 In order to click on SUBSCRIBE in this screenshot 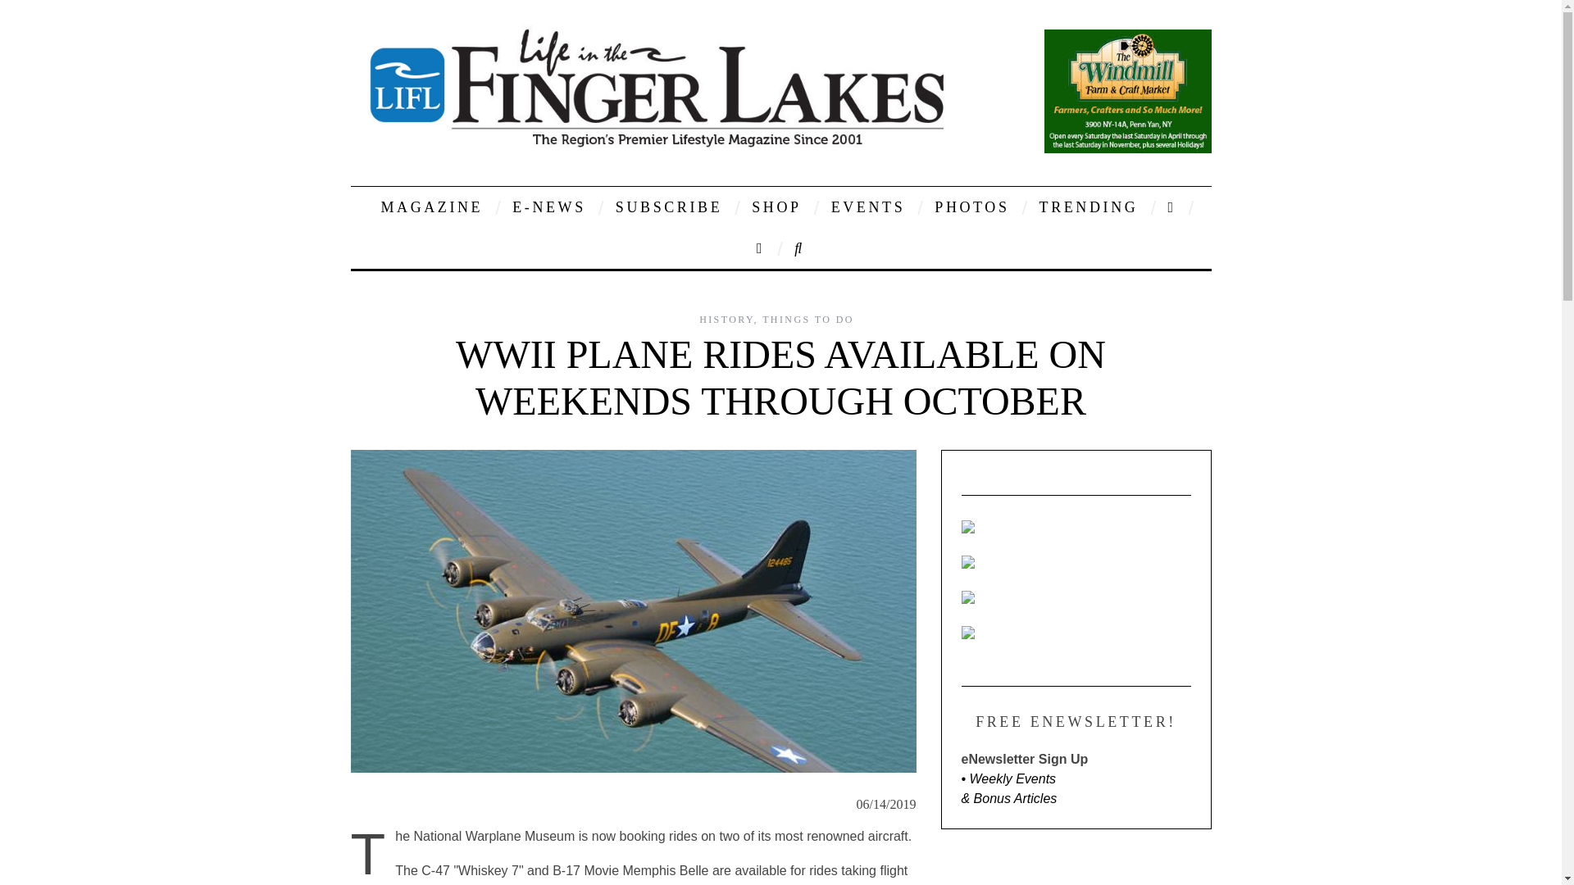, I will do `click(669, 206)`.